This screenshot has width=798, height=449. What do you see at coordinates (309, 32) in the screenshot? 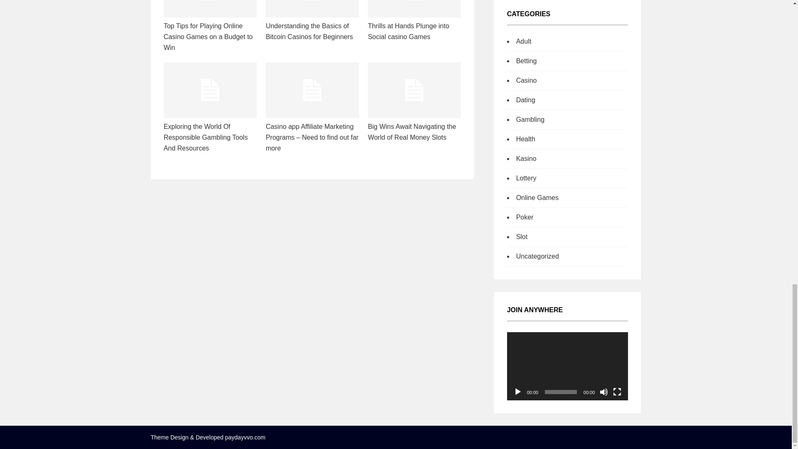
I see `Understanding the Basics of Bitcoin Casinos for Beginners` at bounding box center [309, 32].